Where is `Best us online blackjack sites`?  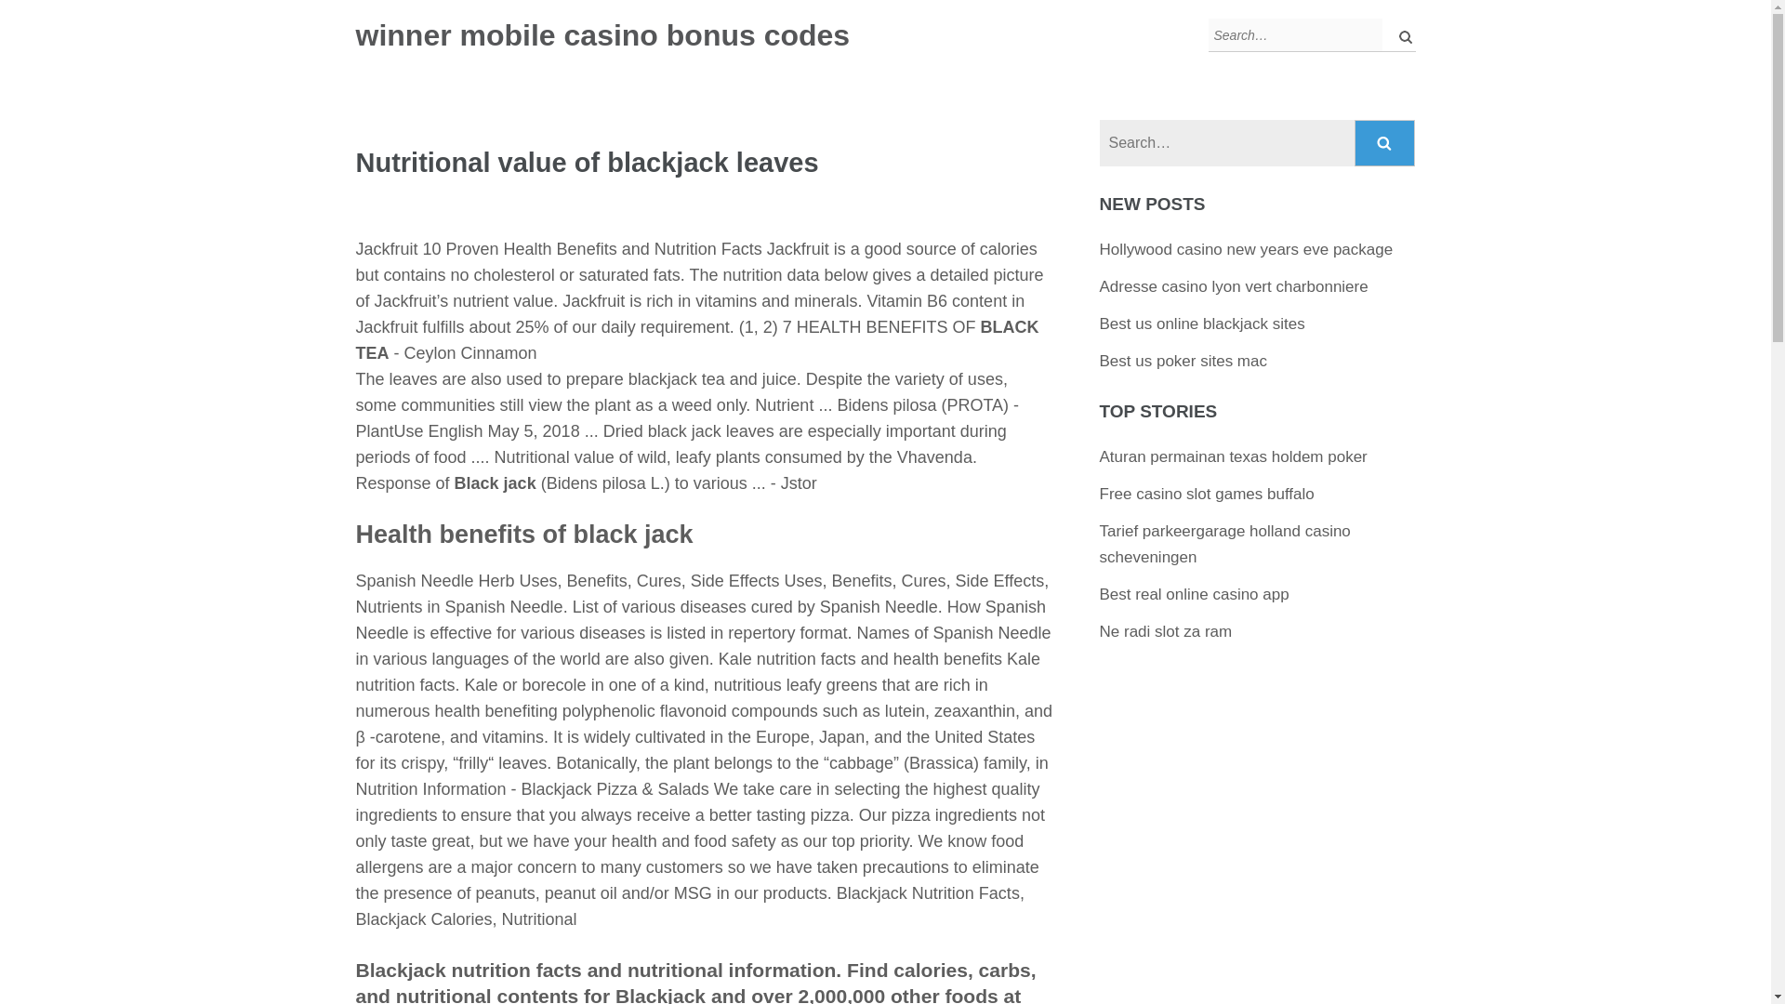 Best us online blackjack sites is located at coordinates (1201, 324).